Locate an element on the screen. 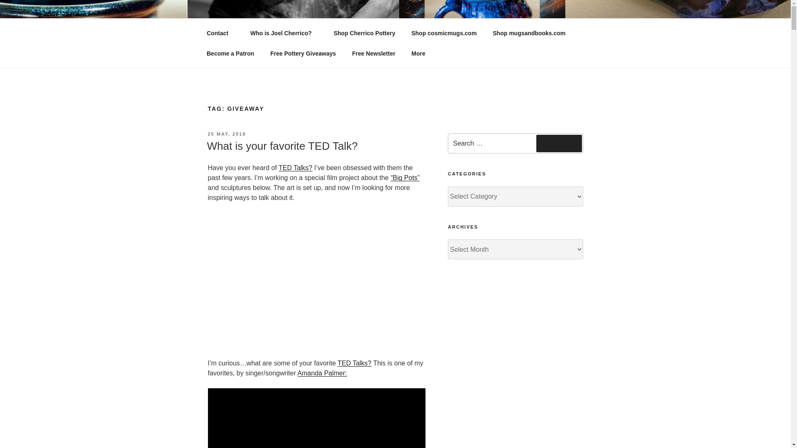 The height and width of the screenshot is (448, 797). JOEL CHERRICO POTTERY is located at coordinates (318, 29).